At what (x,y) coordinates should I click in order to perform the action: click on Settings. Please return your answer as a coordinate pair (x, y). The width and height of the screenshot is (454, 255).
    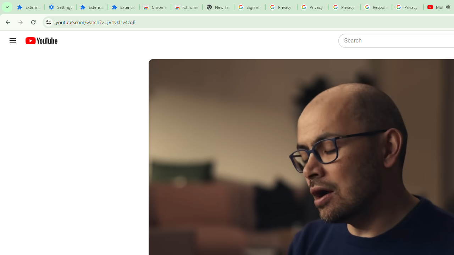
    Looking at the image, I should click on (60, 7).